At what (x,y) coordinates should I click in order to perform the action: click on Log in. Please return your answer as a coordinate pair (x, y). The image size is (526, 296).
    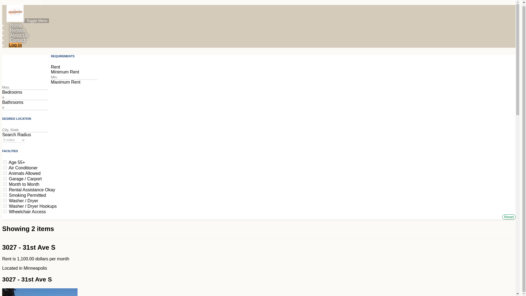
    Looking at the image, I should click on (15, 45).